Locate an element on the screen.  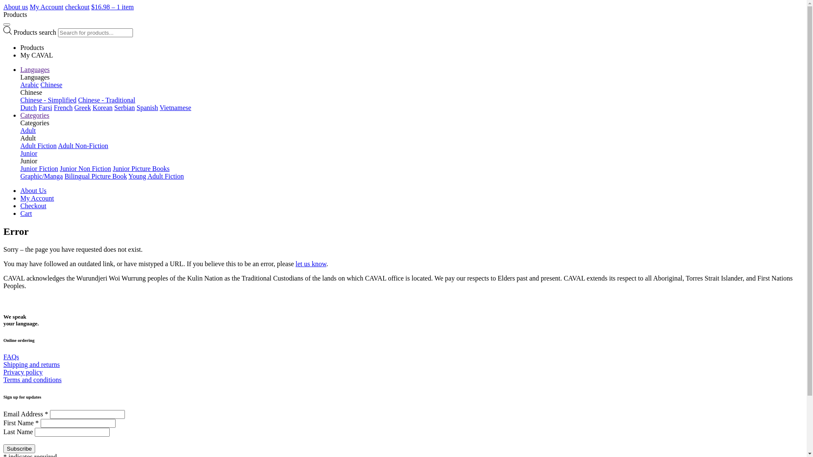
Spanish is located at coordinates (147, 107).